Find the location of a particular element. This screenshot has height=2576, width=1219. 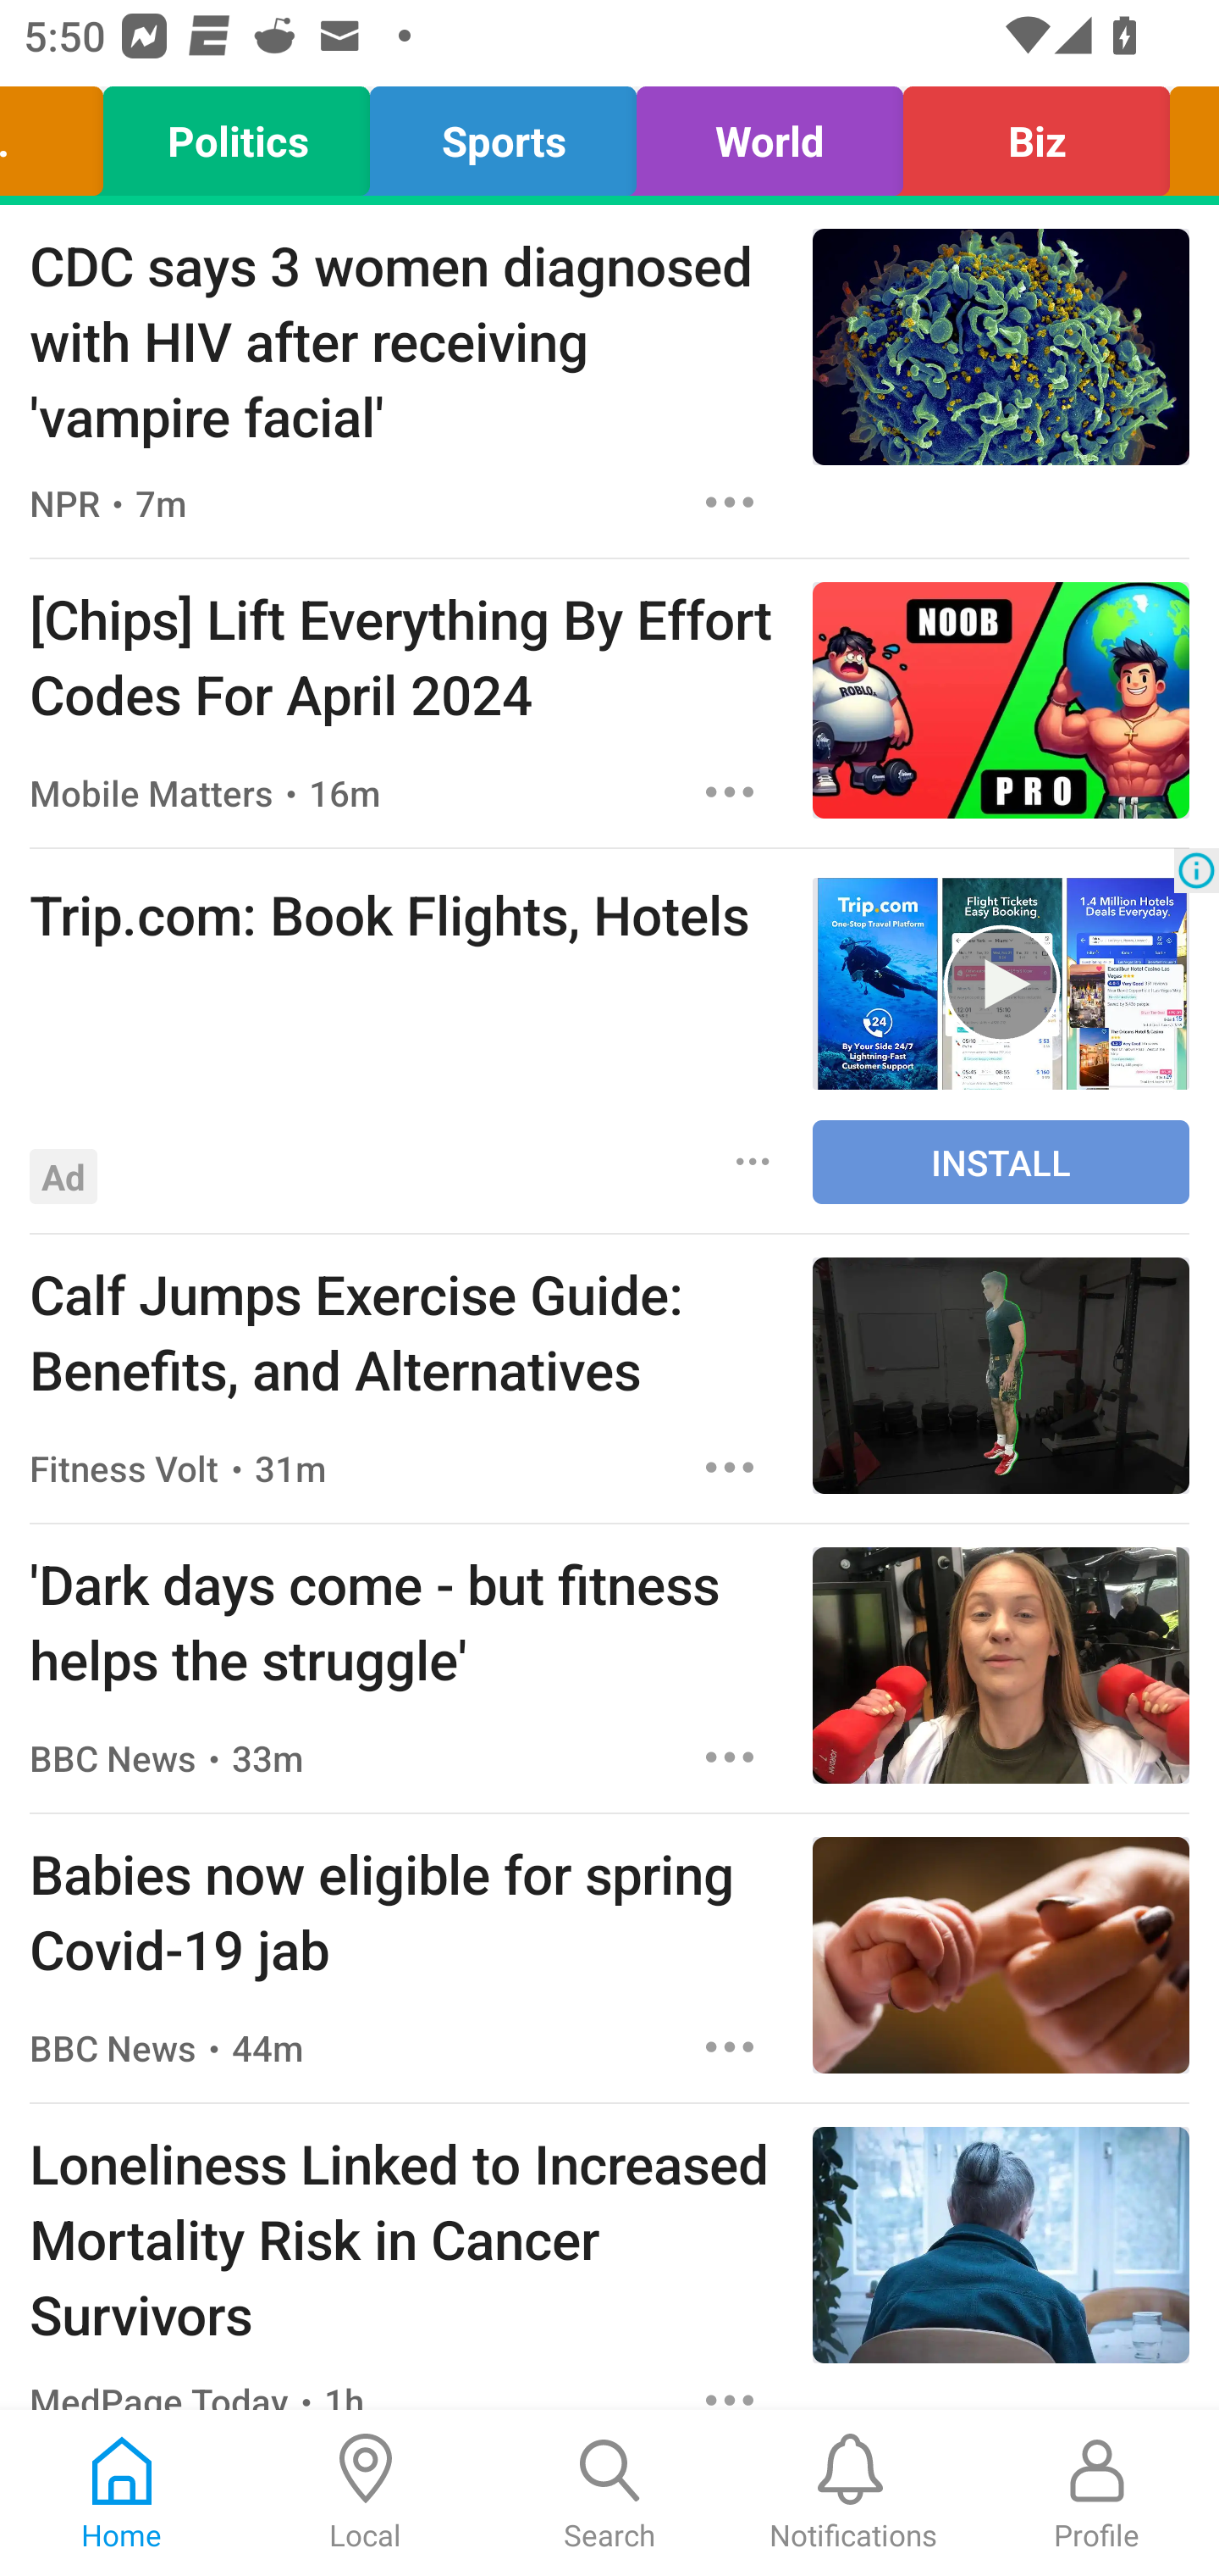

Trip.com: Book Flights, Hotels is located at coordinates (405, 913).